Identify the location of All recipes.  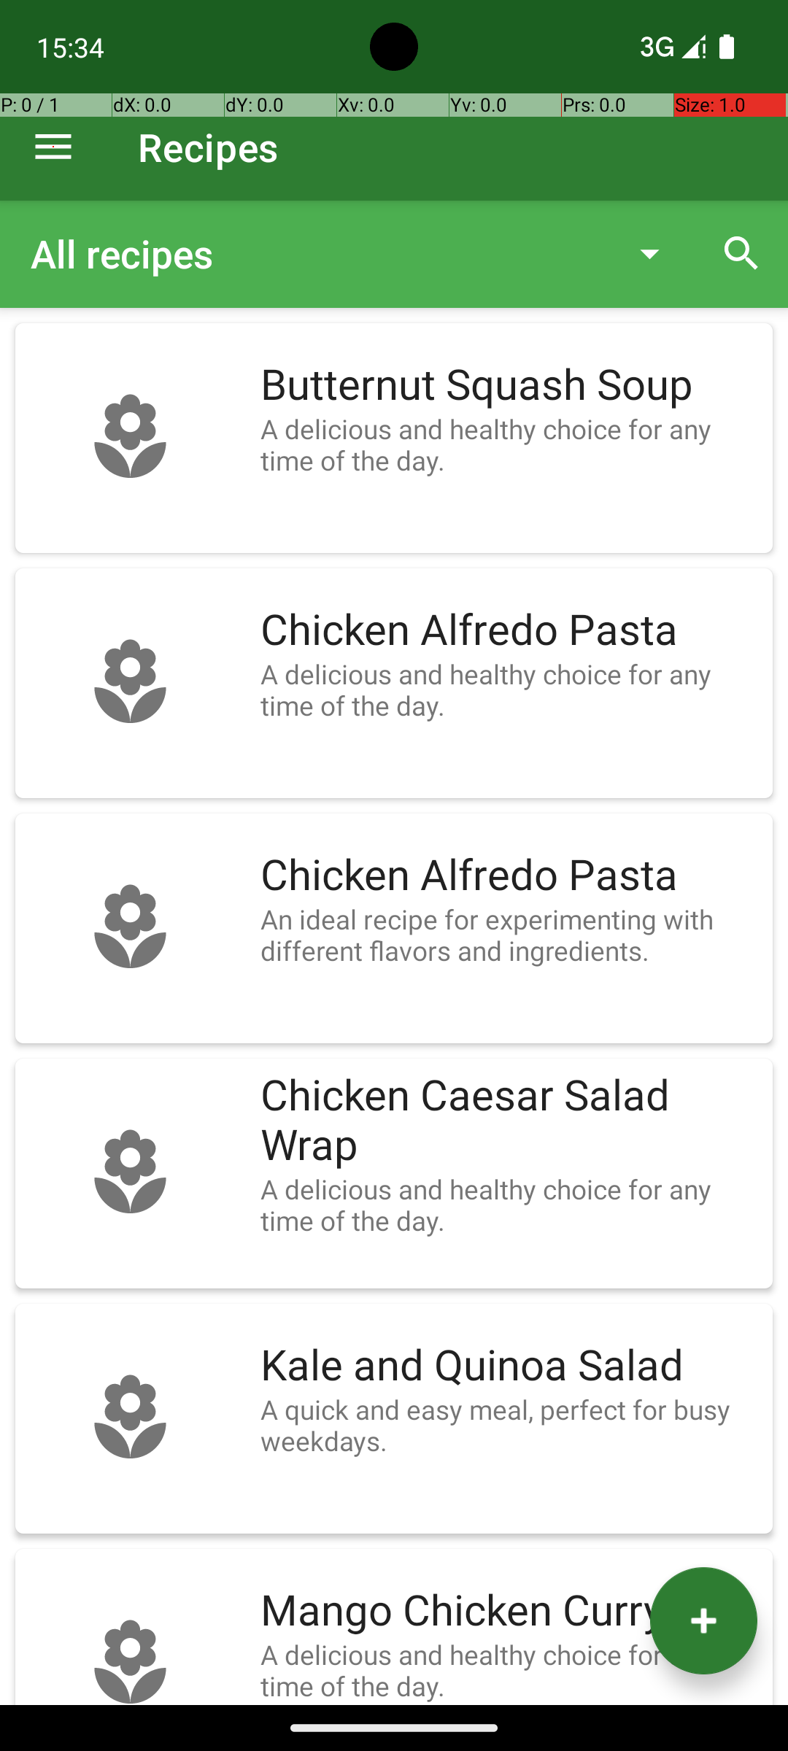
(317, 254).